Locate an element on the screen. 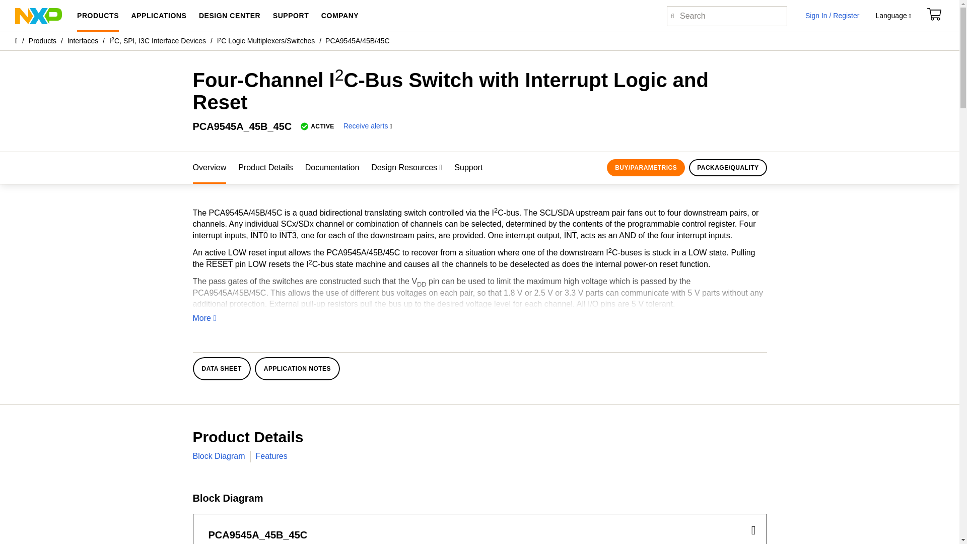  COMPANY is located at coordinates (339, 16).